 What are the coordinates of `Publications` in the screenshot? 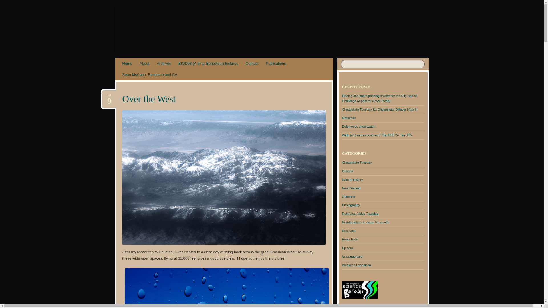 It's located at (109, 95).